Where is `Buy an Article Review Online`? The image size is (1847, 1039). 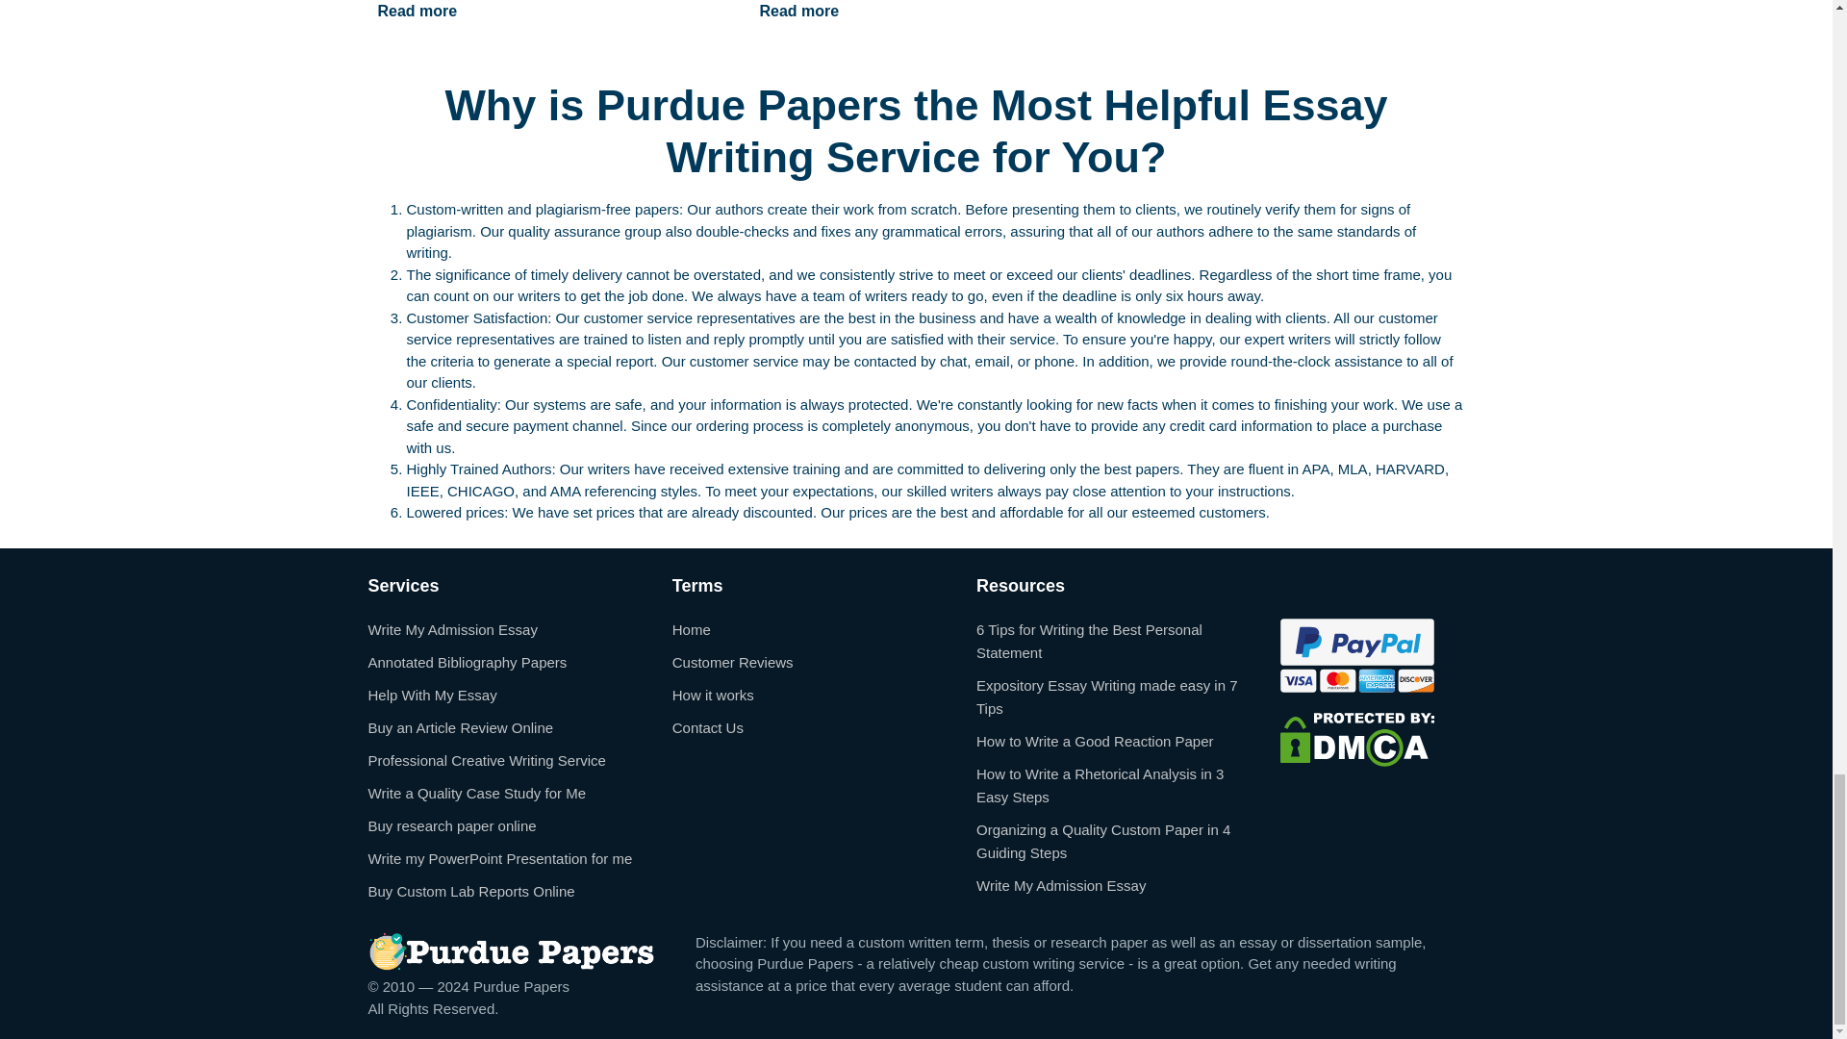 Buy an Article Review Online is located at coordinates (460, 727).